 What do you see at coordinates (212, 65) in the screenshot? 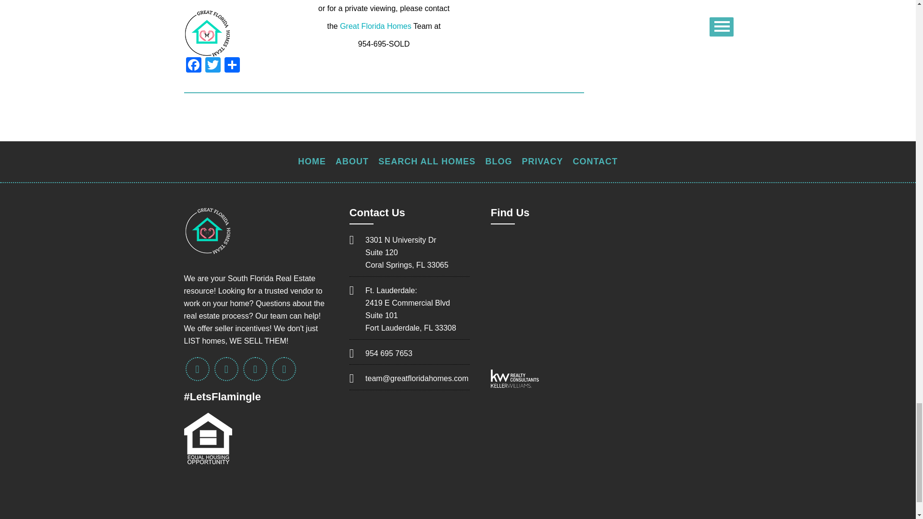
I see `Twitter` at bounding box center [212, 65].